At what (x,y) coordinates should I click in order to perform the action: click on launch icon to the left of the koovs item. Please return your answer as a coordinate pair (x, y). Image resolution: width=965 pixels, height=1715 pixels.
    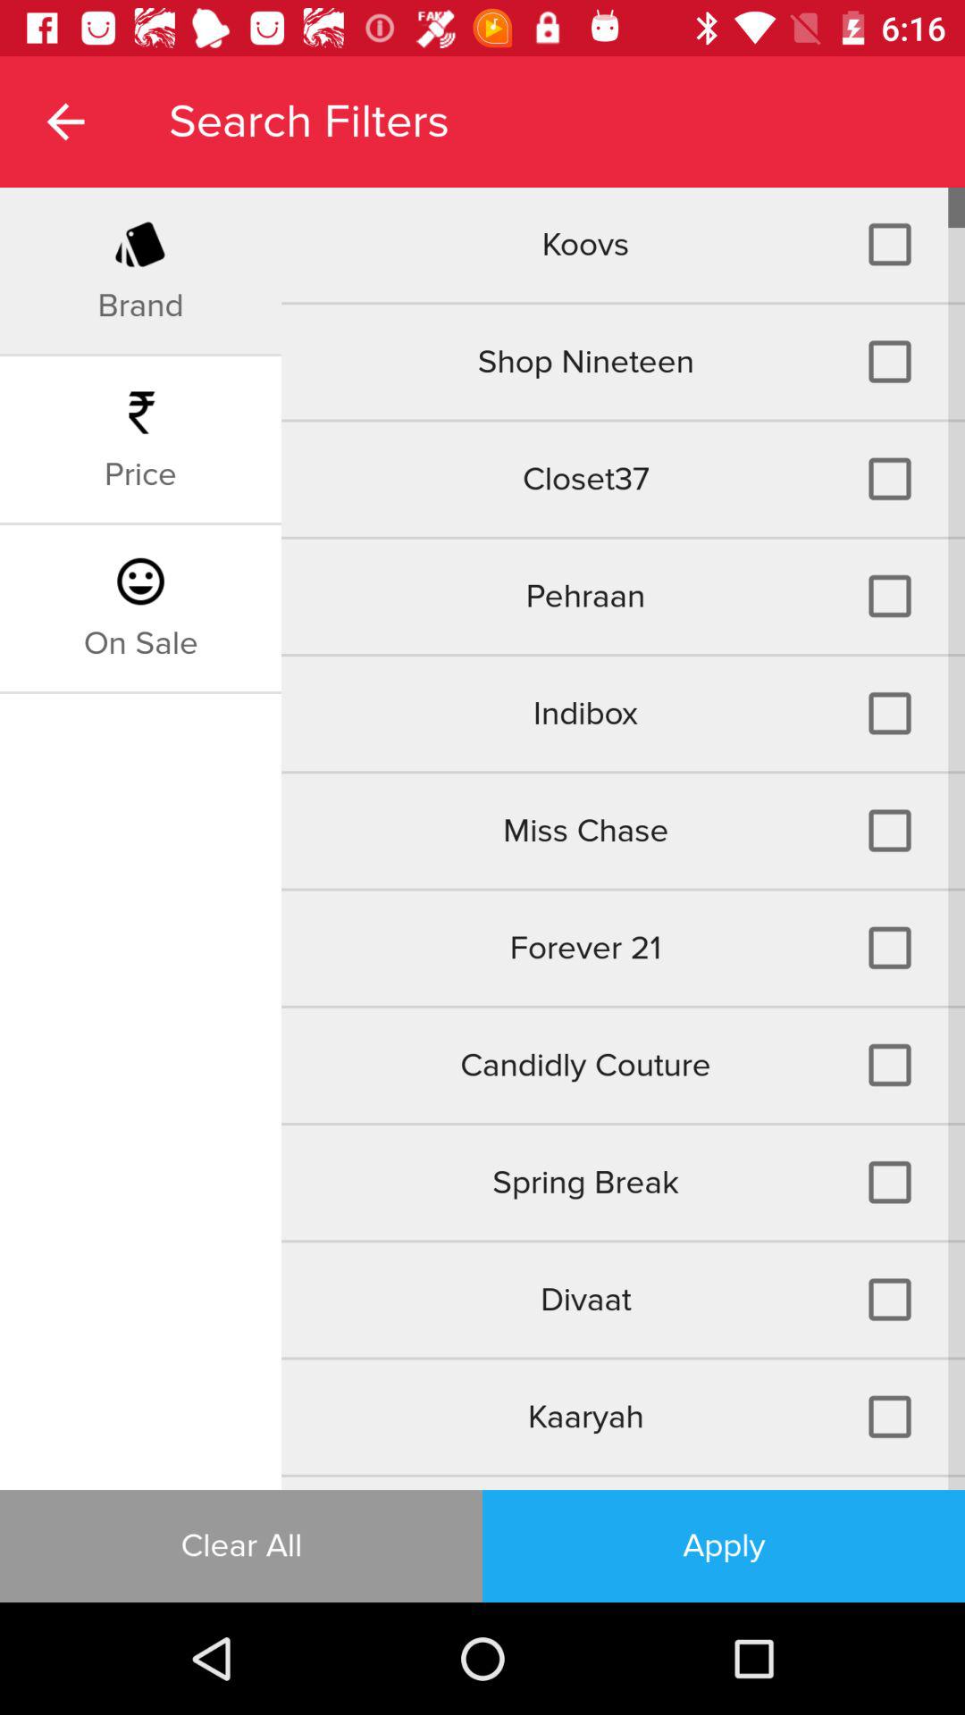
    Looking at the image, I should click on (140, 305).